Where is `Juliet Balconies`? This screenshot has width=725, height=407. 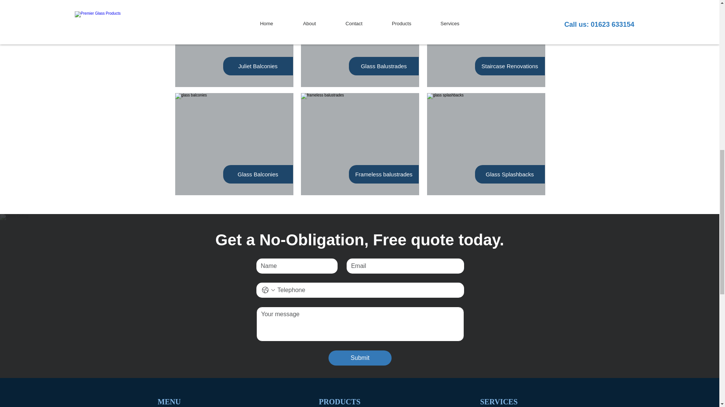
Juliet Balconies is located at coordinates (258, 66).